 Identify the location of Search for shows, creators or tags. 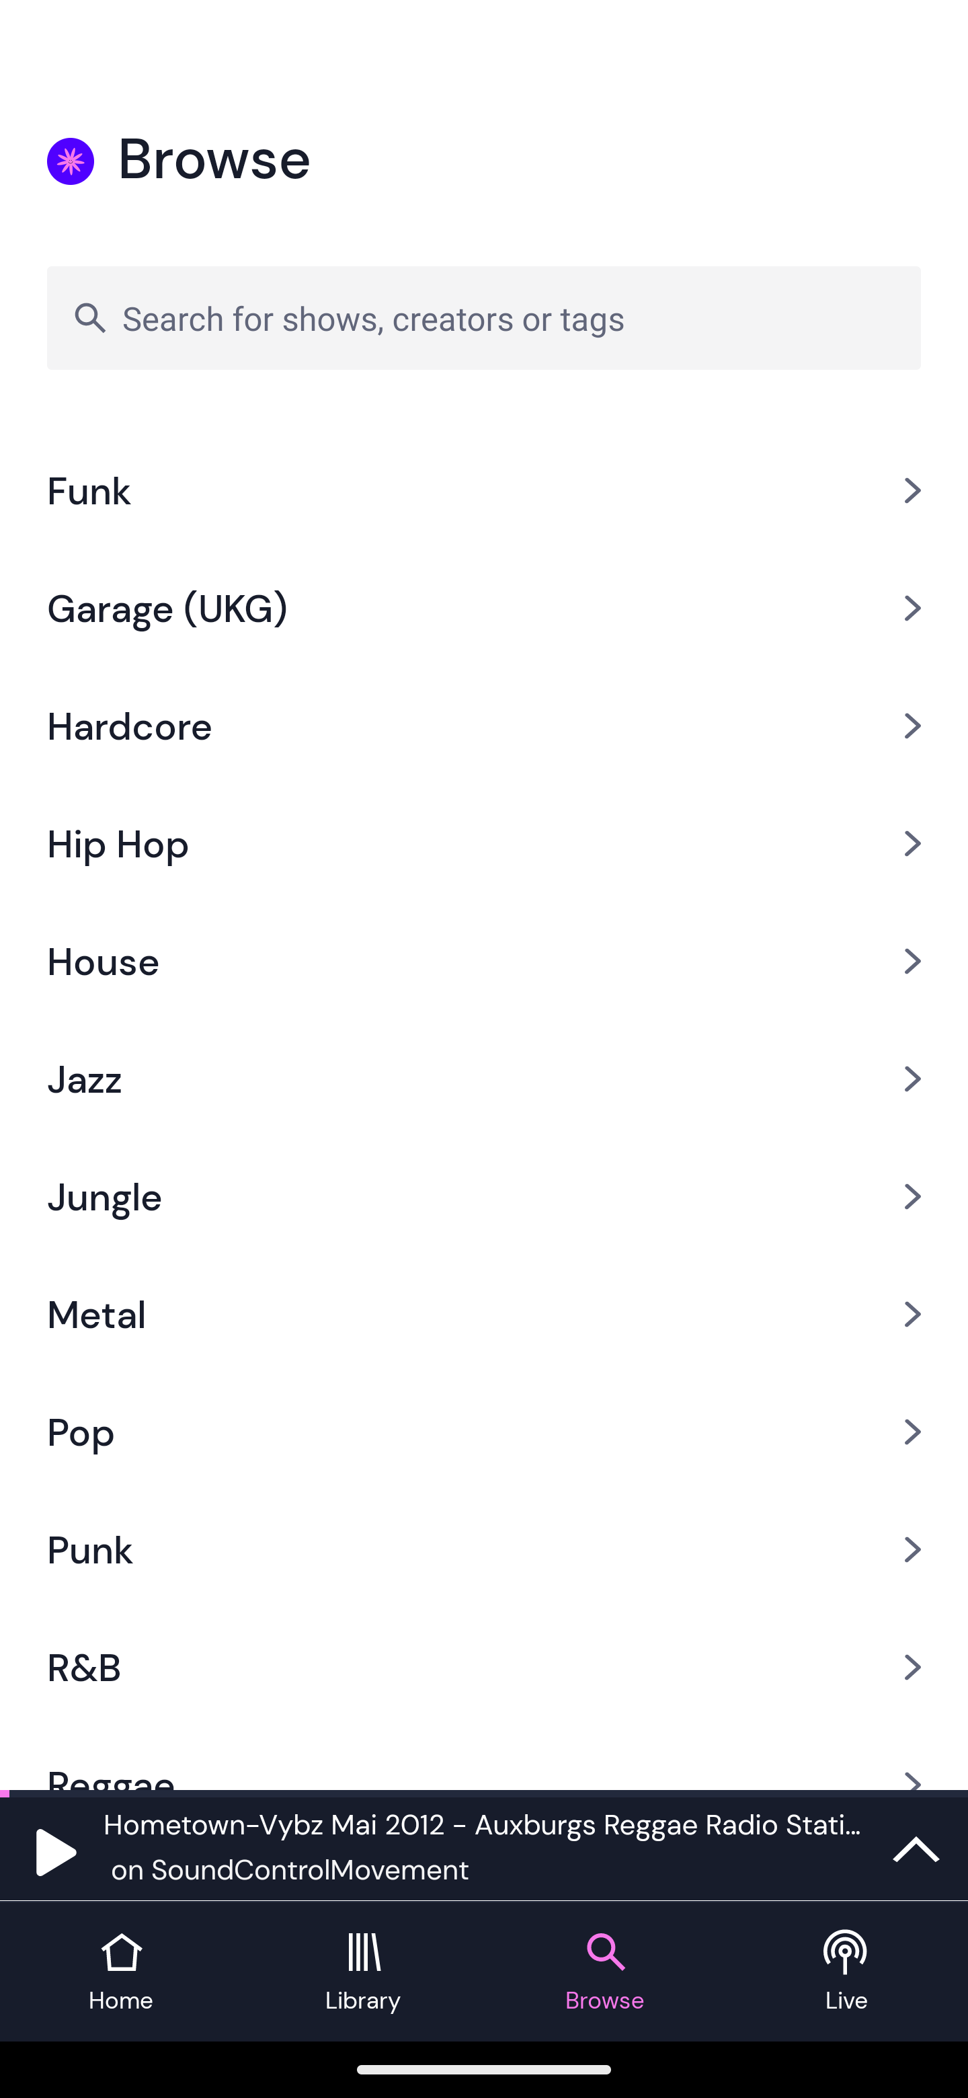
(484, 317).